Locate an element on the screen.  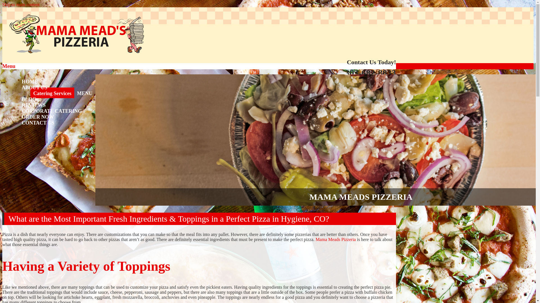
MENU is located at coordinates (85, 93).